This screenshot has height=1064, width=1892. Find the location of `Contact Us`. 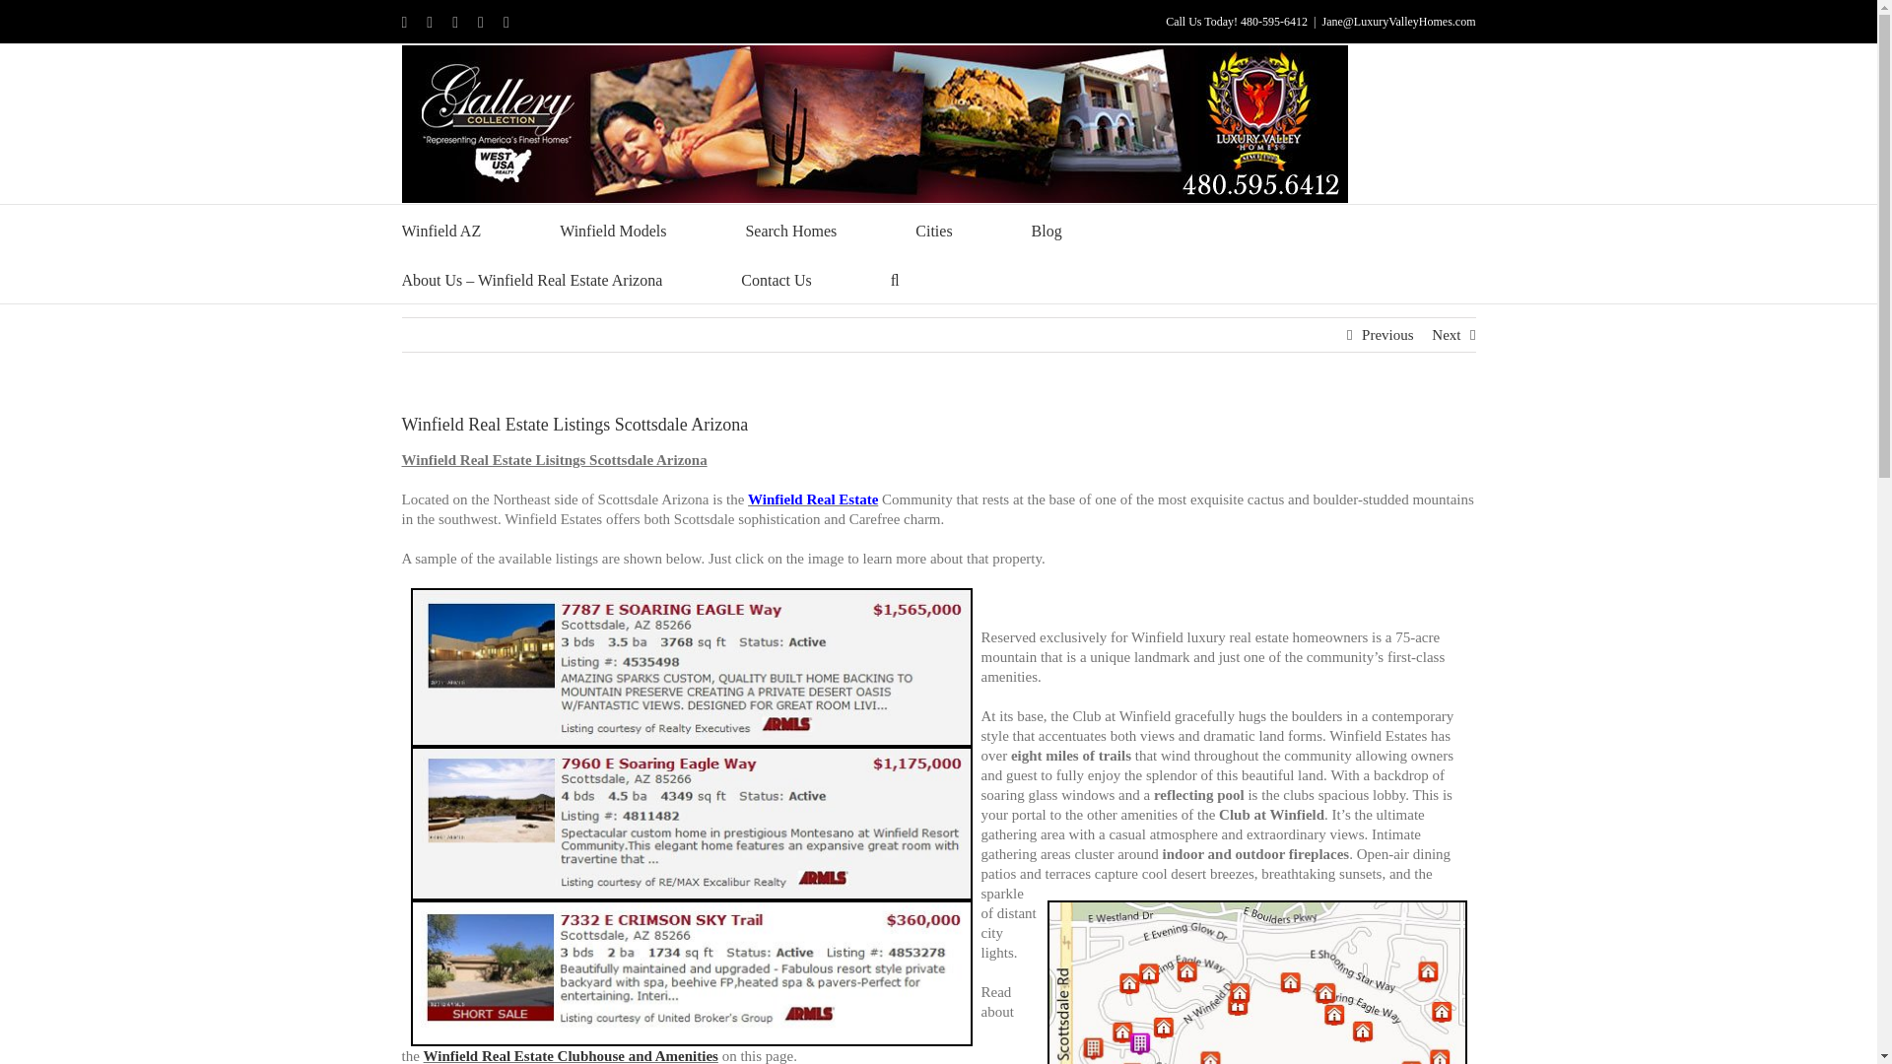

Contact Us is located at coordinates (777, 278).